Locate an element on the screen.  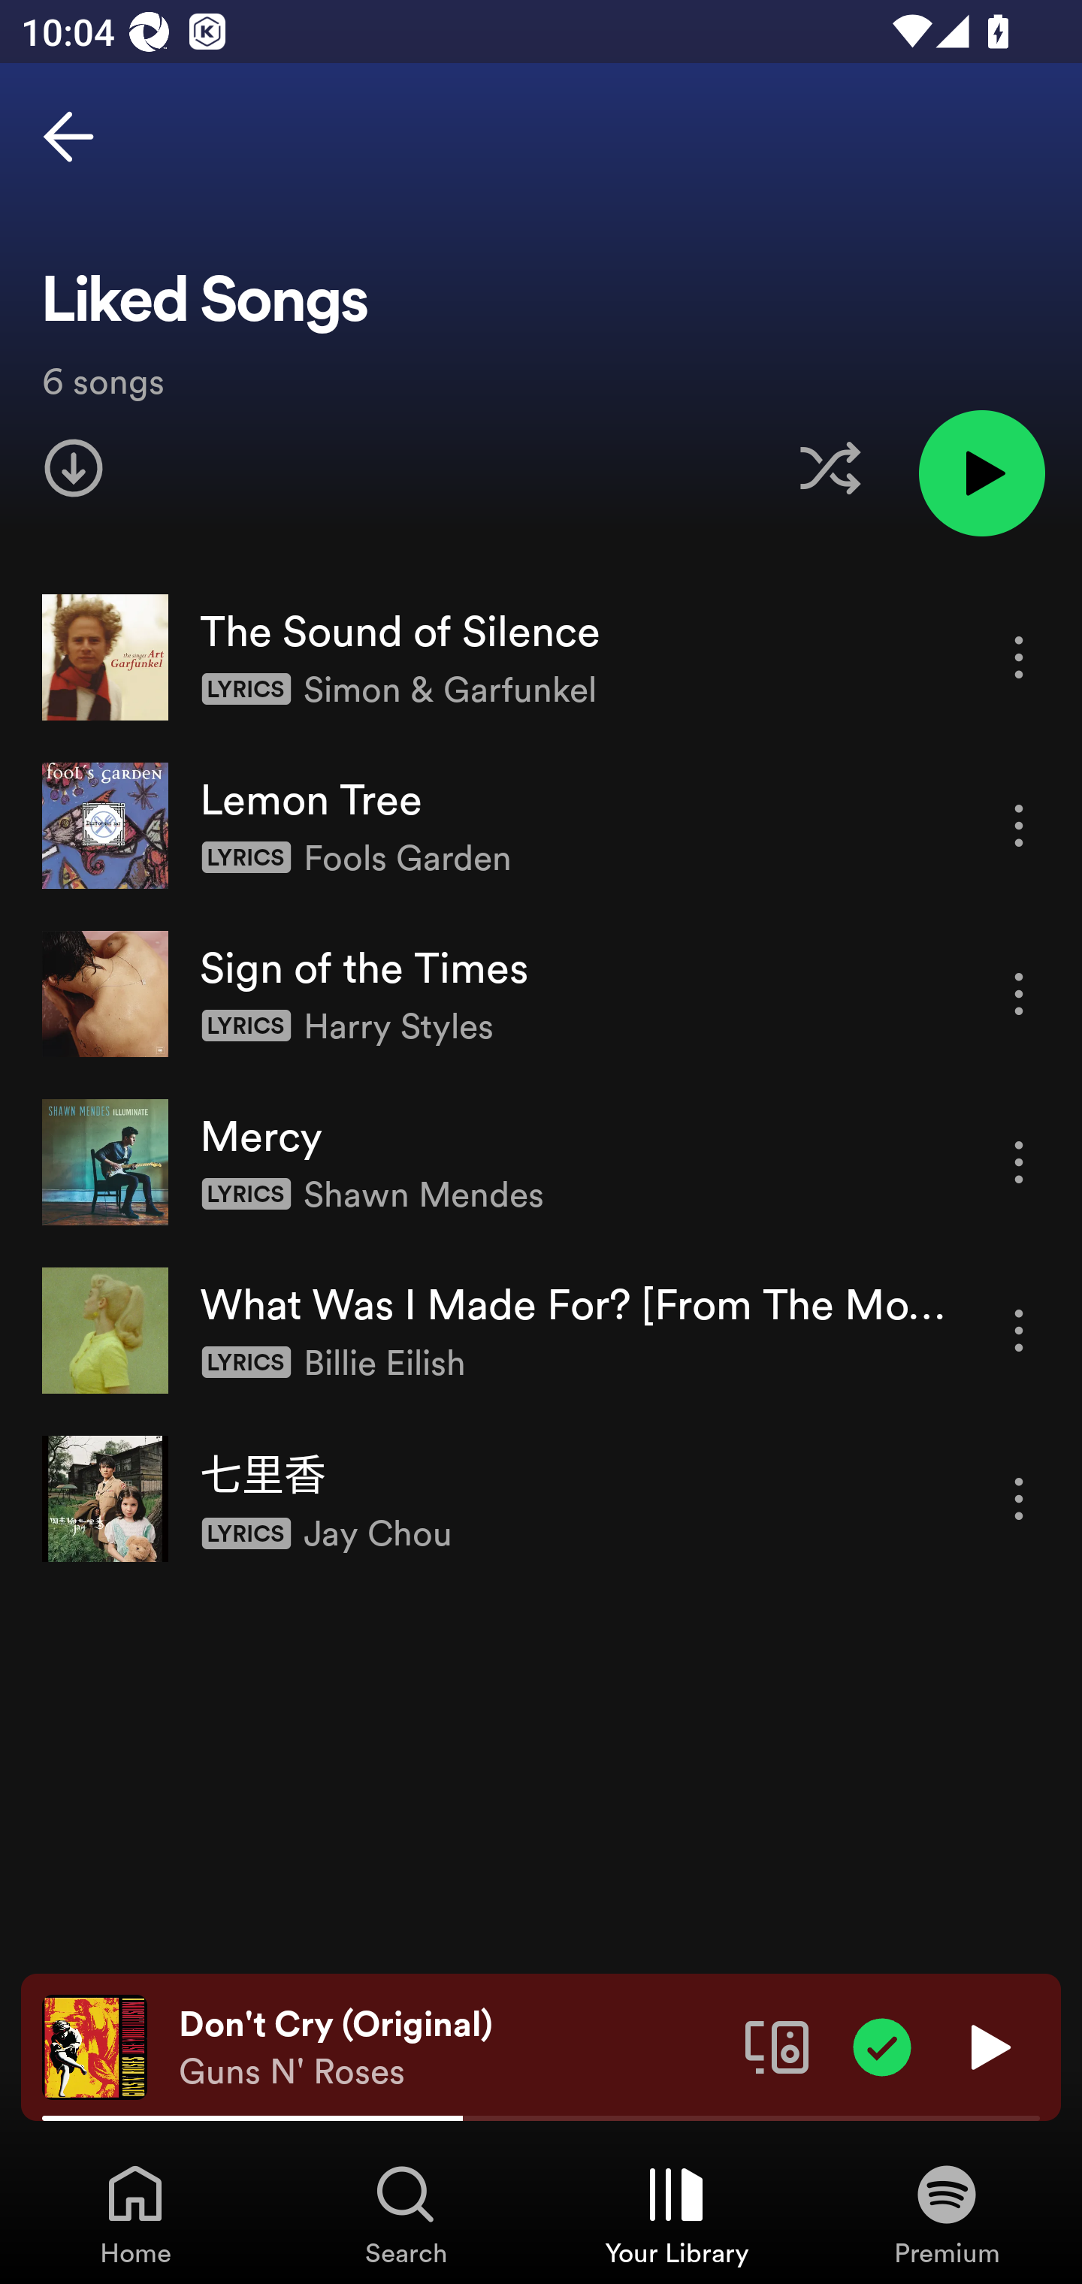
Your Library, Tab 3 of 4 Your Library Your Library is located at coordinates (676, 2213).